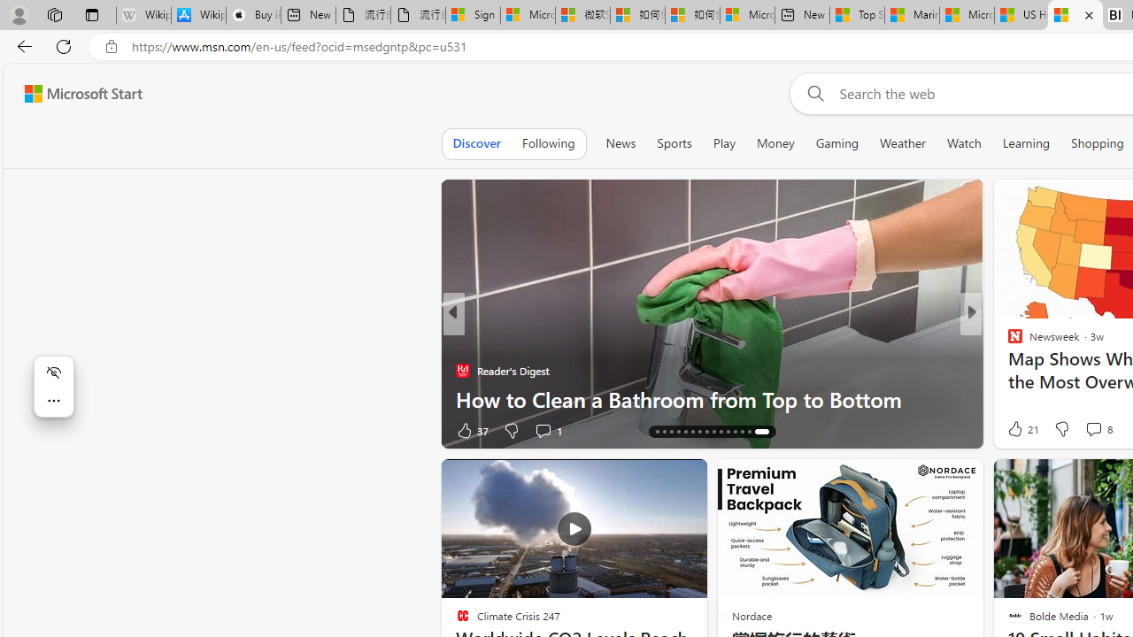 Image resolution: width=1133 pixels, height=637 pixels. What do you see at coordinates (1092, 430) in the screenshot?
I see `View comments 1 Comment` at bounding box center [1092, 430].